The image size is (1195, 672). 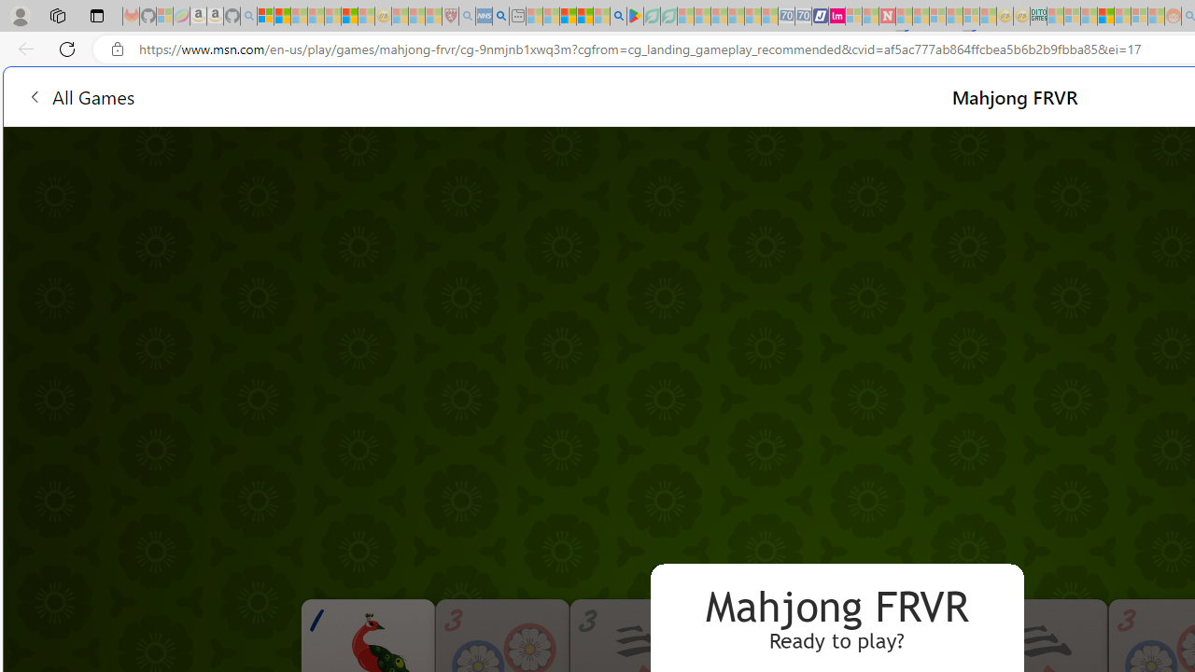 I want to click on Kinda Frugal - MSN - Sleeping, so click(x=1122, y=17).